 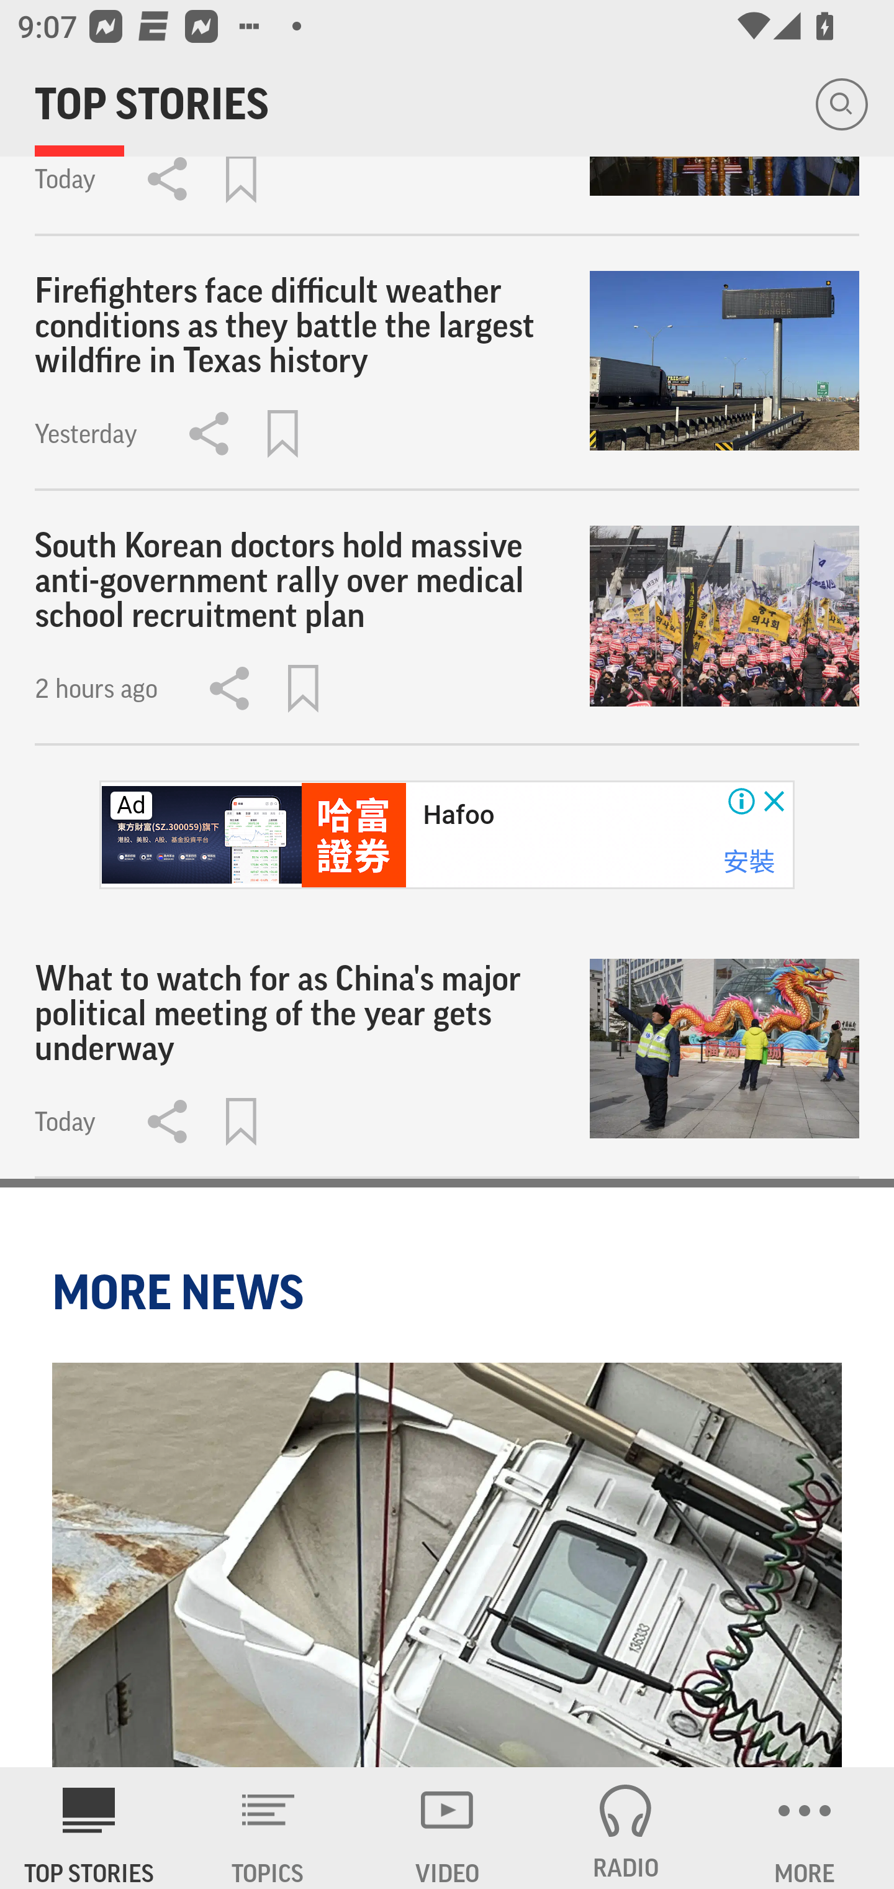 What do you see at coordinates (181, 1292) in the screenshot?
I see `MORE NEWS` at bounding box center [181, 1292].